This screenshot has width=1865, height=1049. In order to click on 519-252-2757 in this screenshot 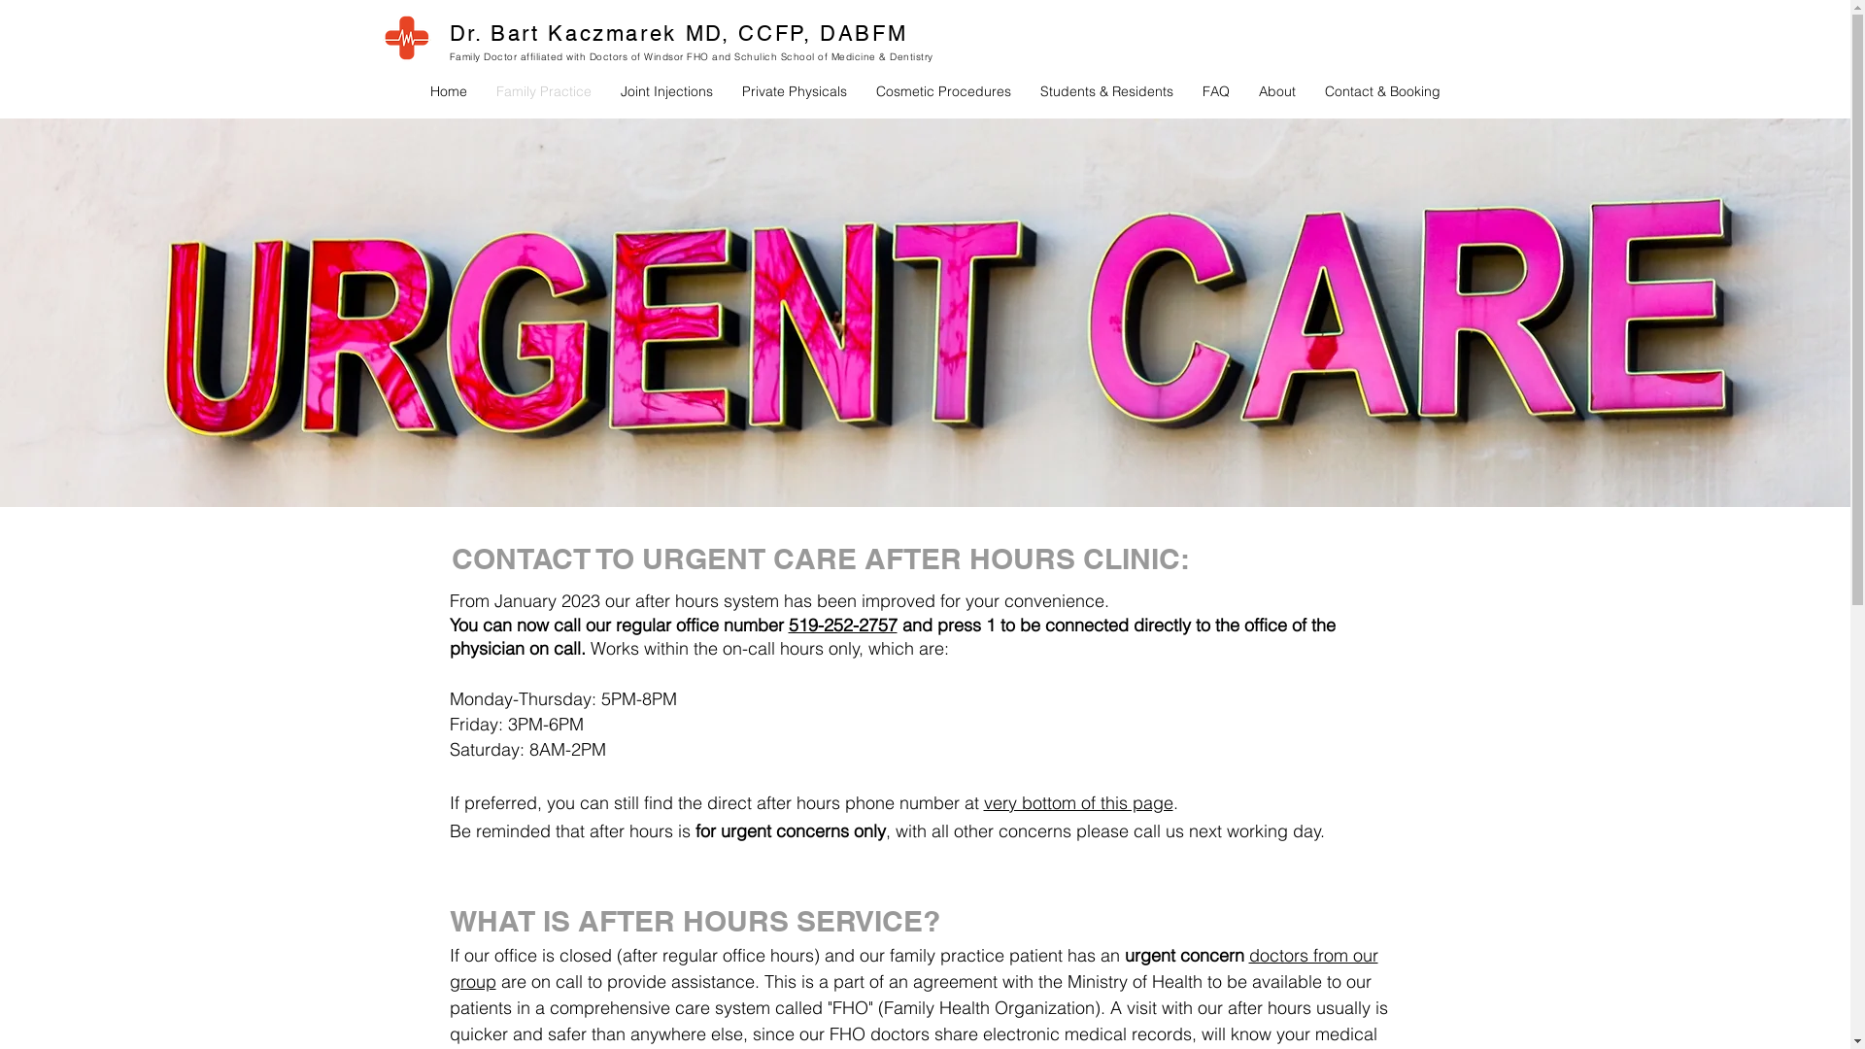, I will do `click(843, 626)`.